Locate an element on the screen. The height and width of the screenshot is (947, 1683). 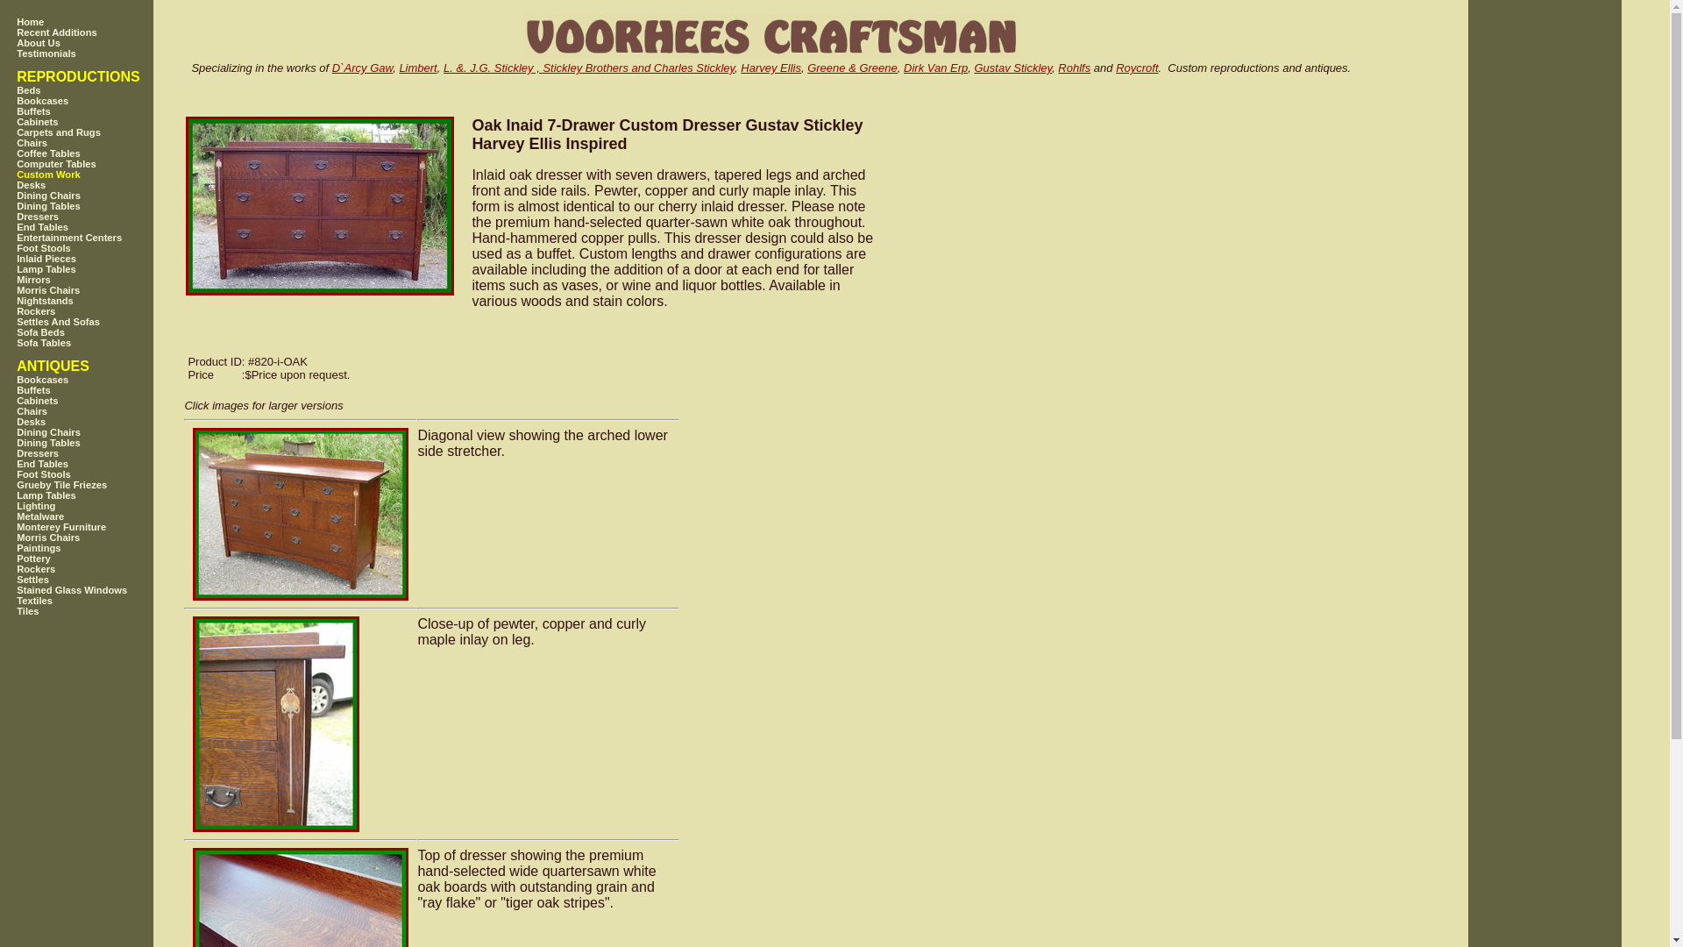
Custom Work is located at coordinates (96, 174).